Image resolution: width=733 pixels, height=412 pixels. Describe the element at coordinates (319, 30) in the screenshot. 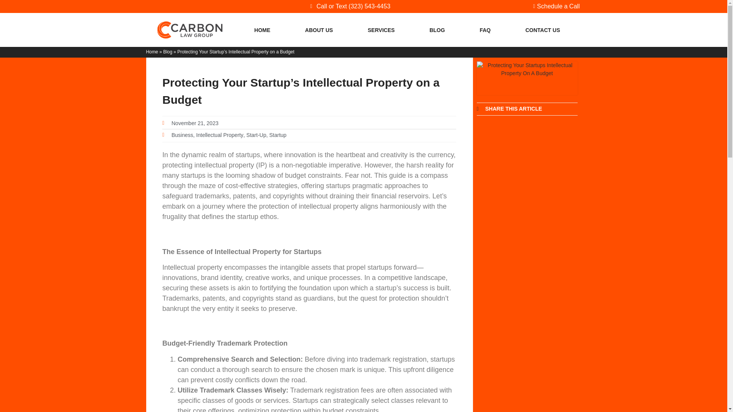

I see `ABOUT US` at that location.